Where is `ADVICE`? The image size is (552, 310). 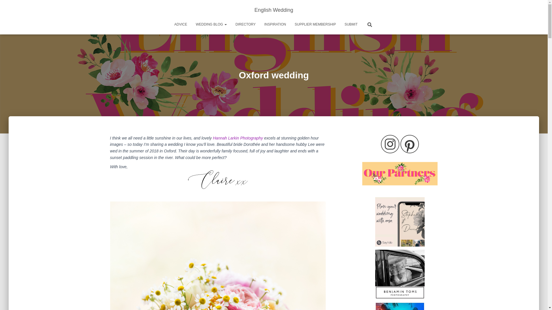 ADVICE is located at coordinates (181, 24).